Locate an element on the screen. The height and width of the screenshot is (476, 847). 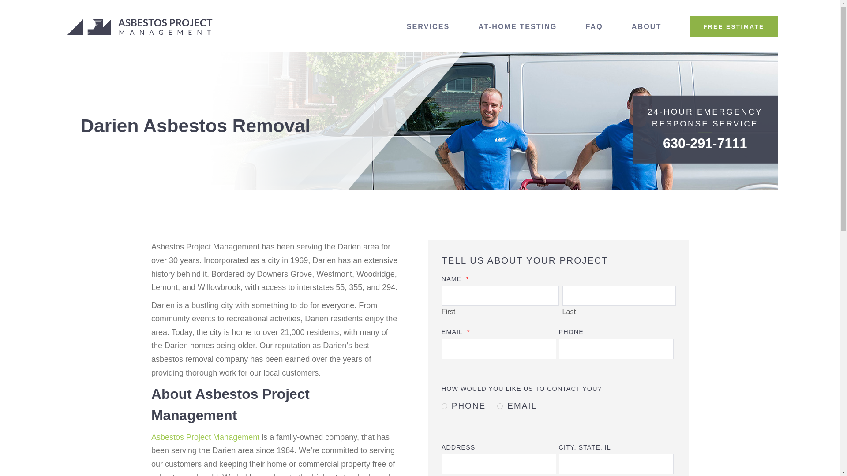
ABOUT is located at coordinates (647, 26).